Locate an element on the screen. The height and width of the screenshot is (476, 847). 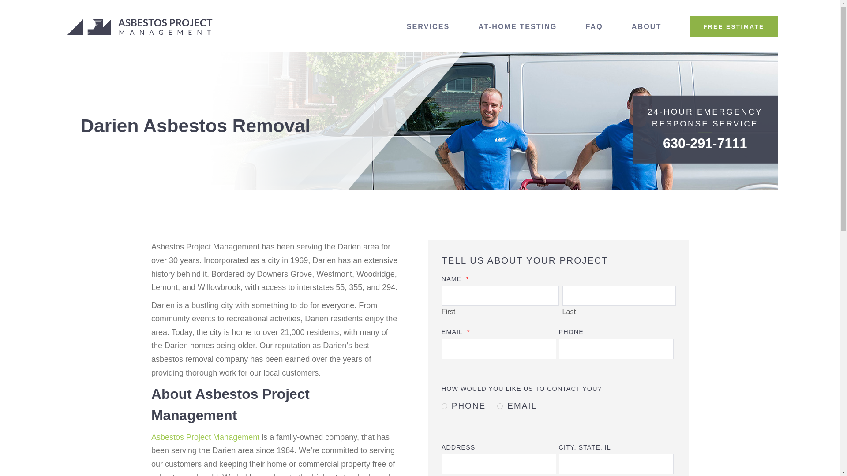
ABOUT is located at coordinates (647, 26).